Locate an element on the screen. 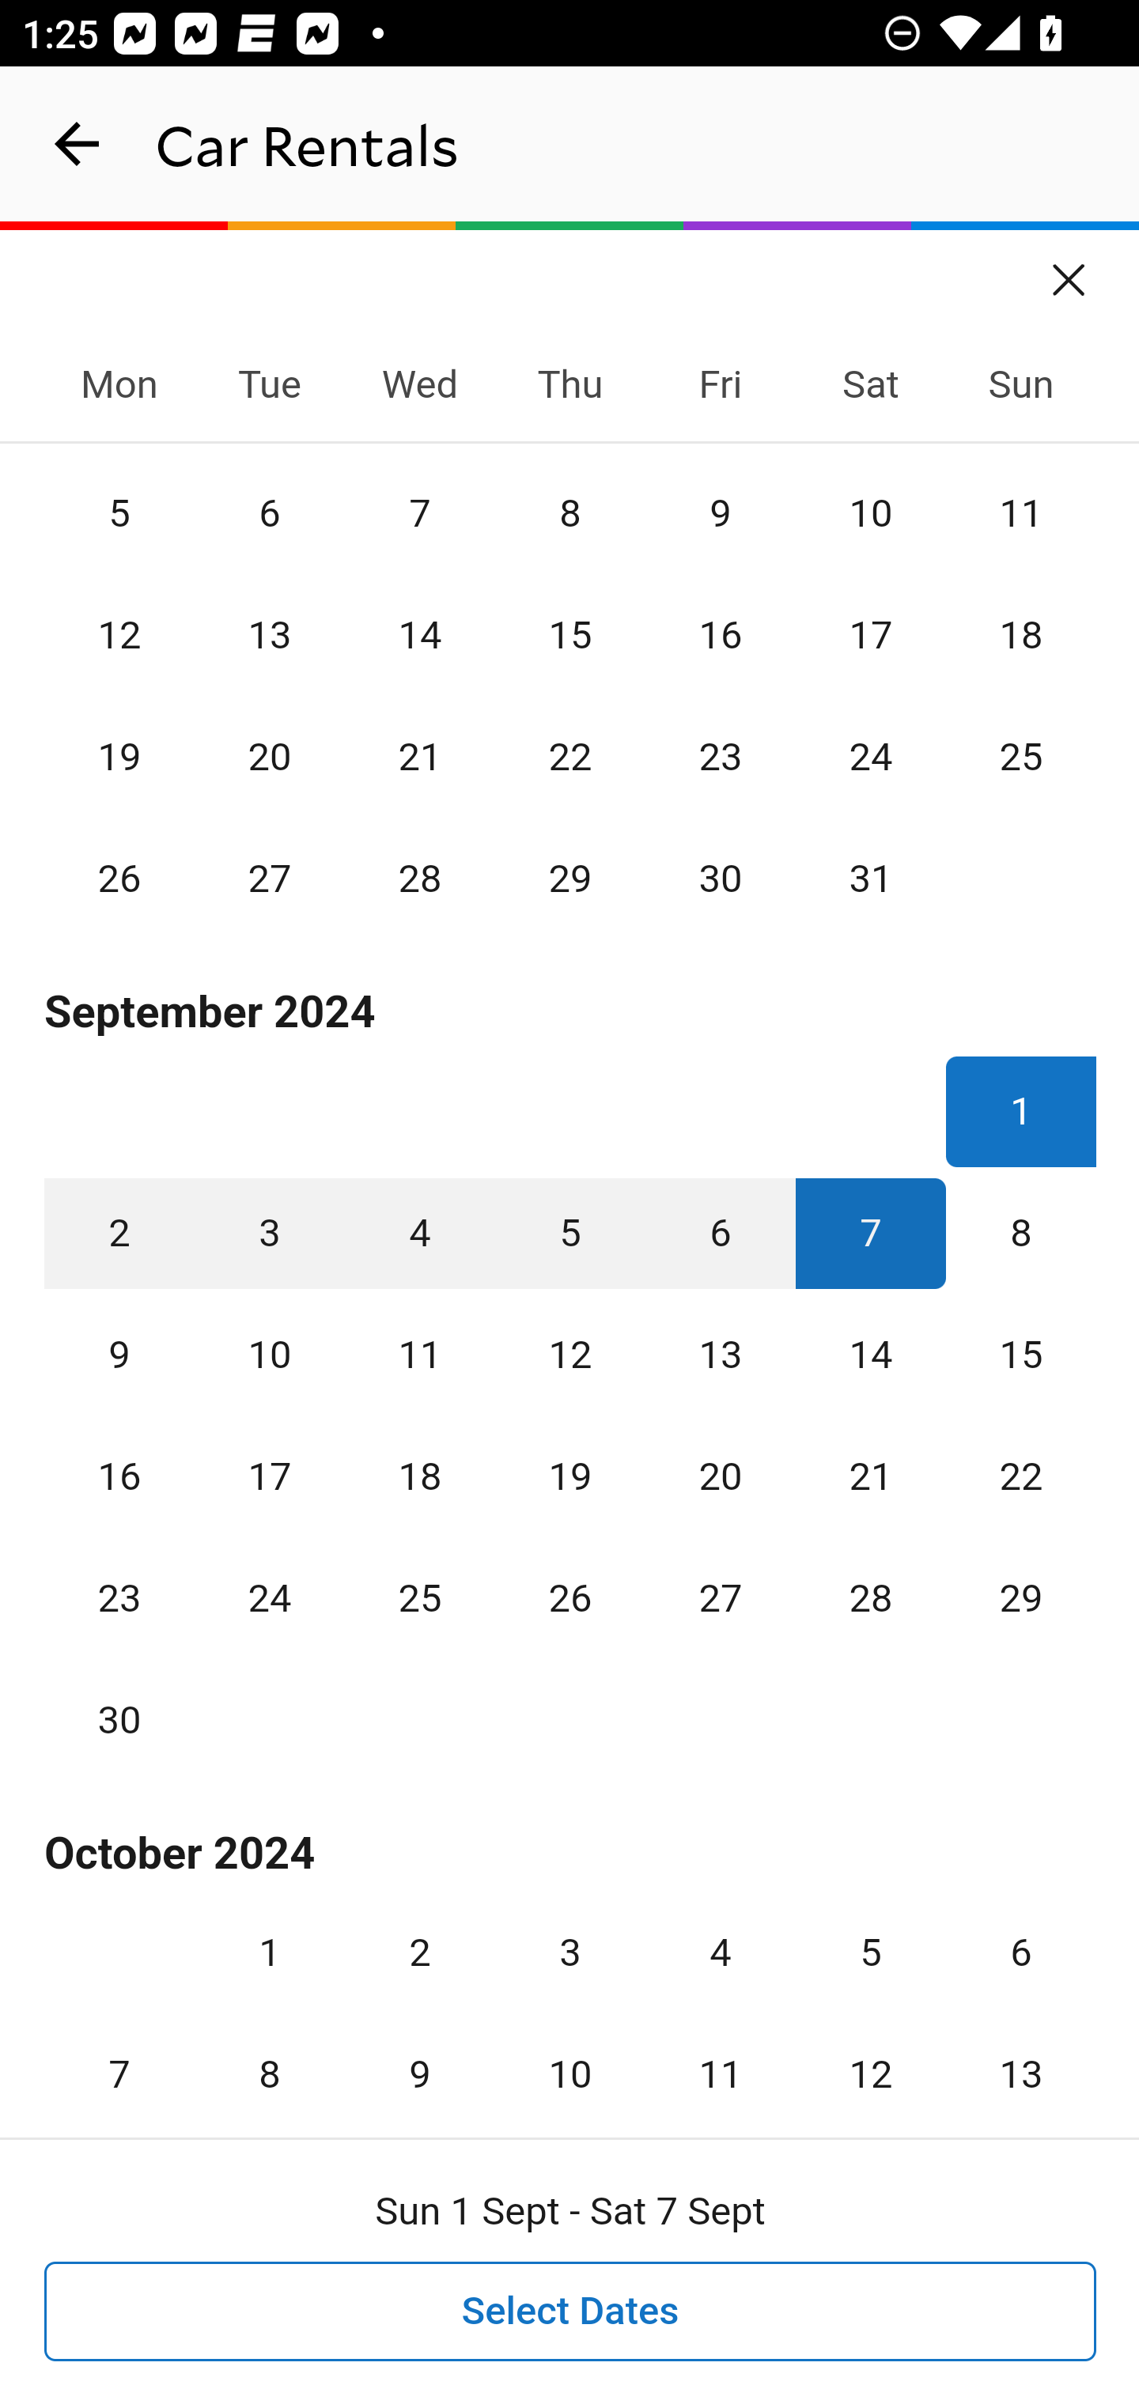 This screenshot has height=2404, width=1139. 9 August 2024 is located at coordinates (721, 512).